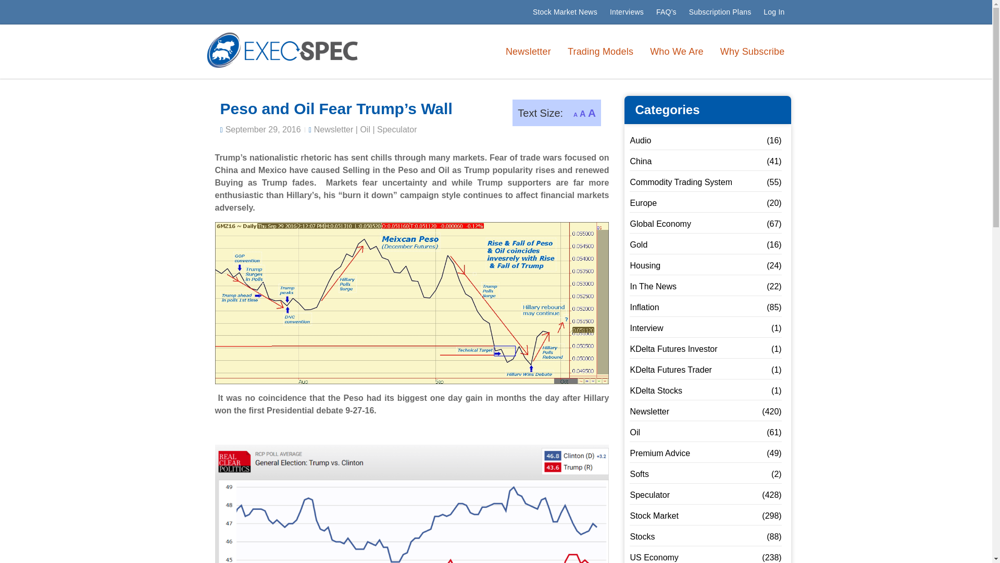 This screenshot has height=563, width=1000. Describe the element at coordinates (677, 52) in the screenshot. I see `Who We Are` at that location.